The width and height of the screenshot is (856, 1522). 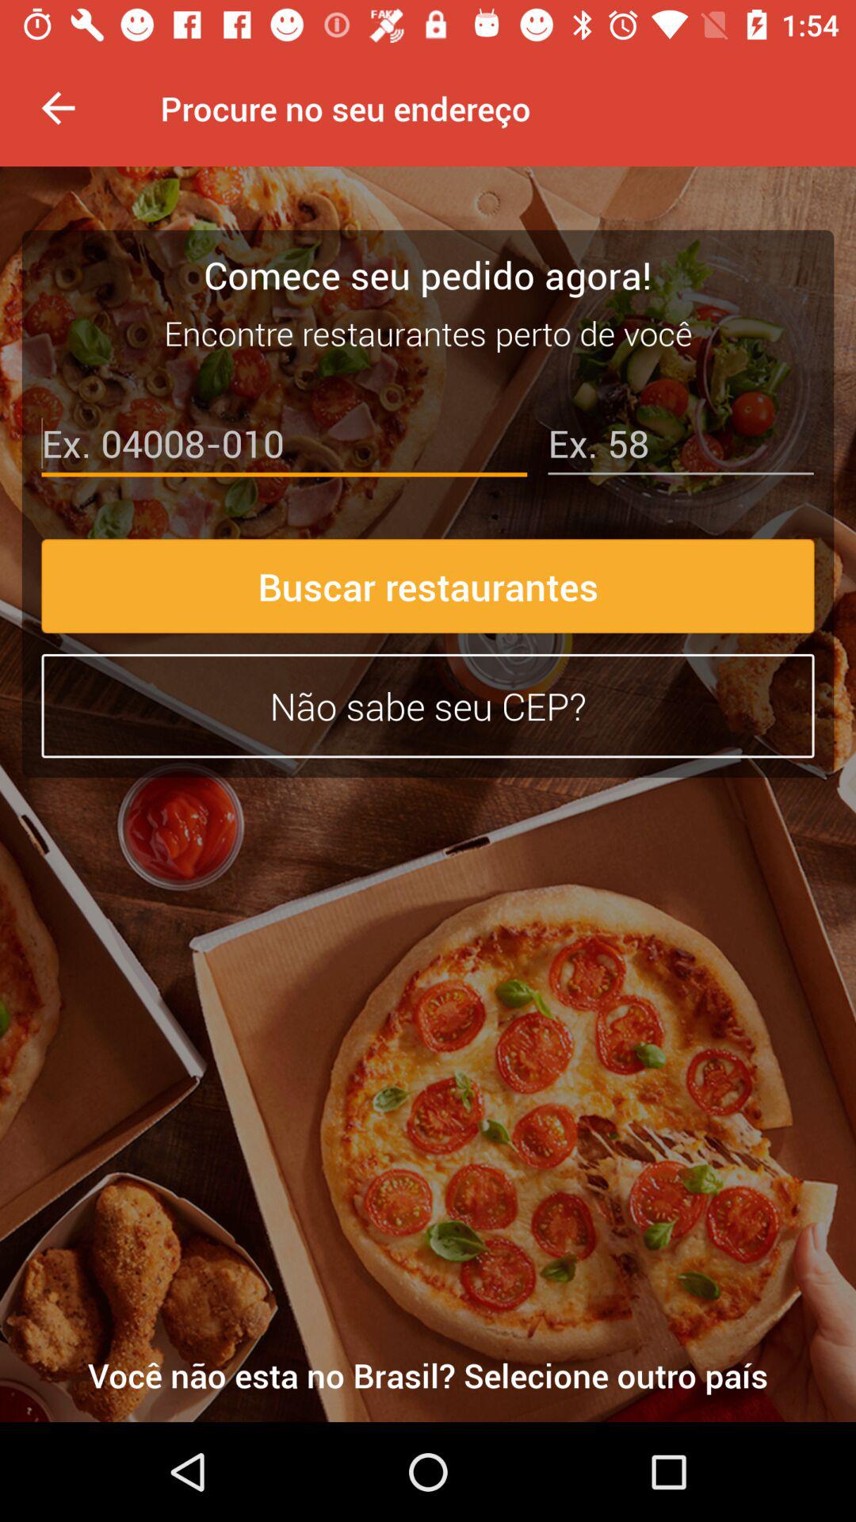 I want to click on house number, so click(x=680, y=447).